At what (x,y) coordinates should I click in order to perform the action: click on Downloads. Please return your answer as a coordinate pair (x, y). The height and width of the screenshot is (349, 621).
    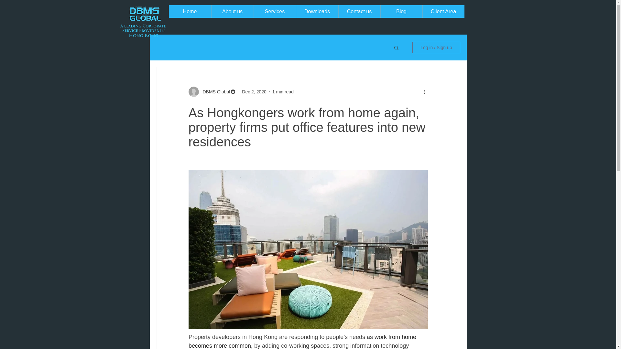
    Looking at the image, I should click on (316, 12).